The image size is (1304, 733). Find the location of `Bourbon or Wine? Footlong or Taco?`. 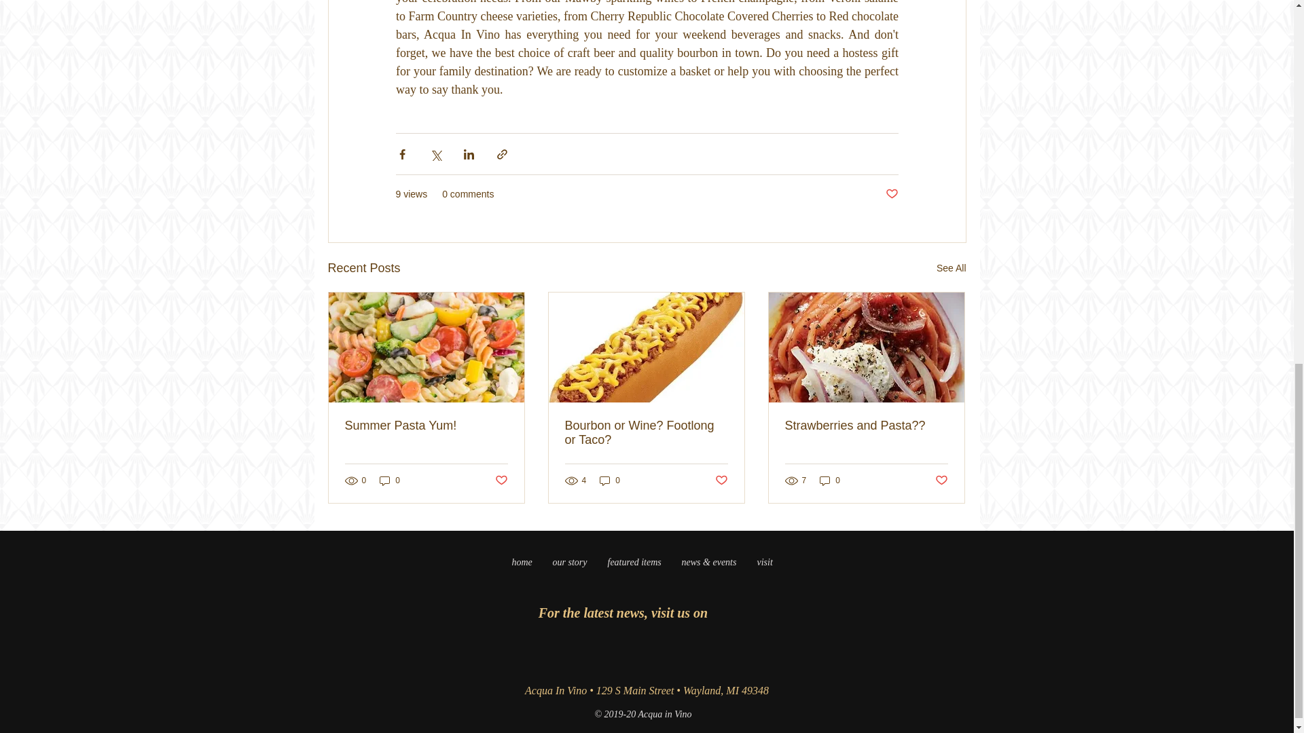

Bourbon or Wine? Footlong or Taco? is located at coordinates (646, 432).